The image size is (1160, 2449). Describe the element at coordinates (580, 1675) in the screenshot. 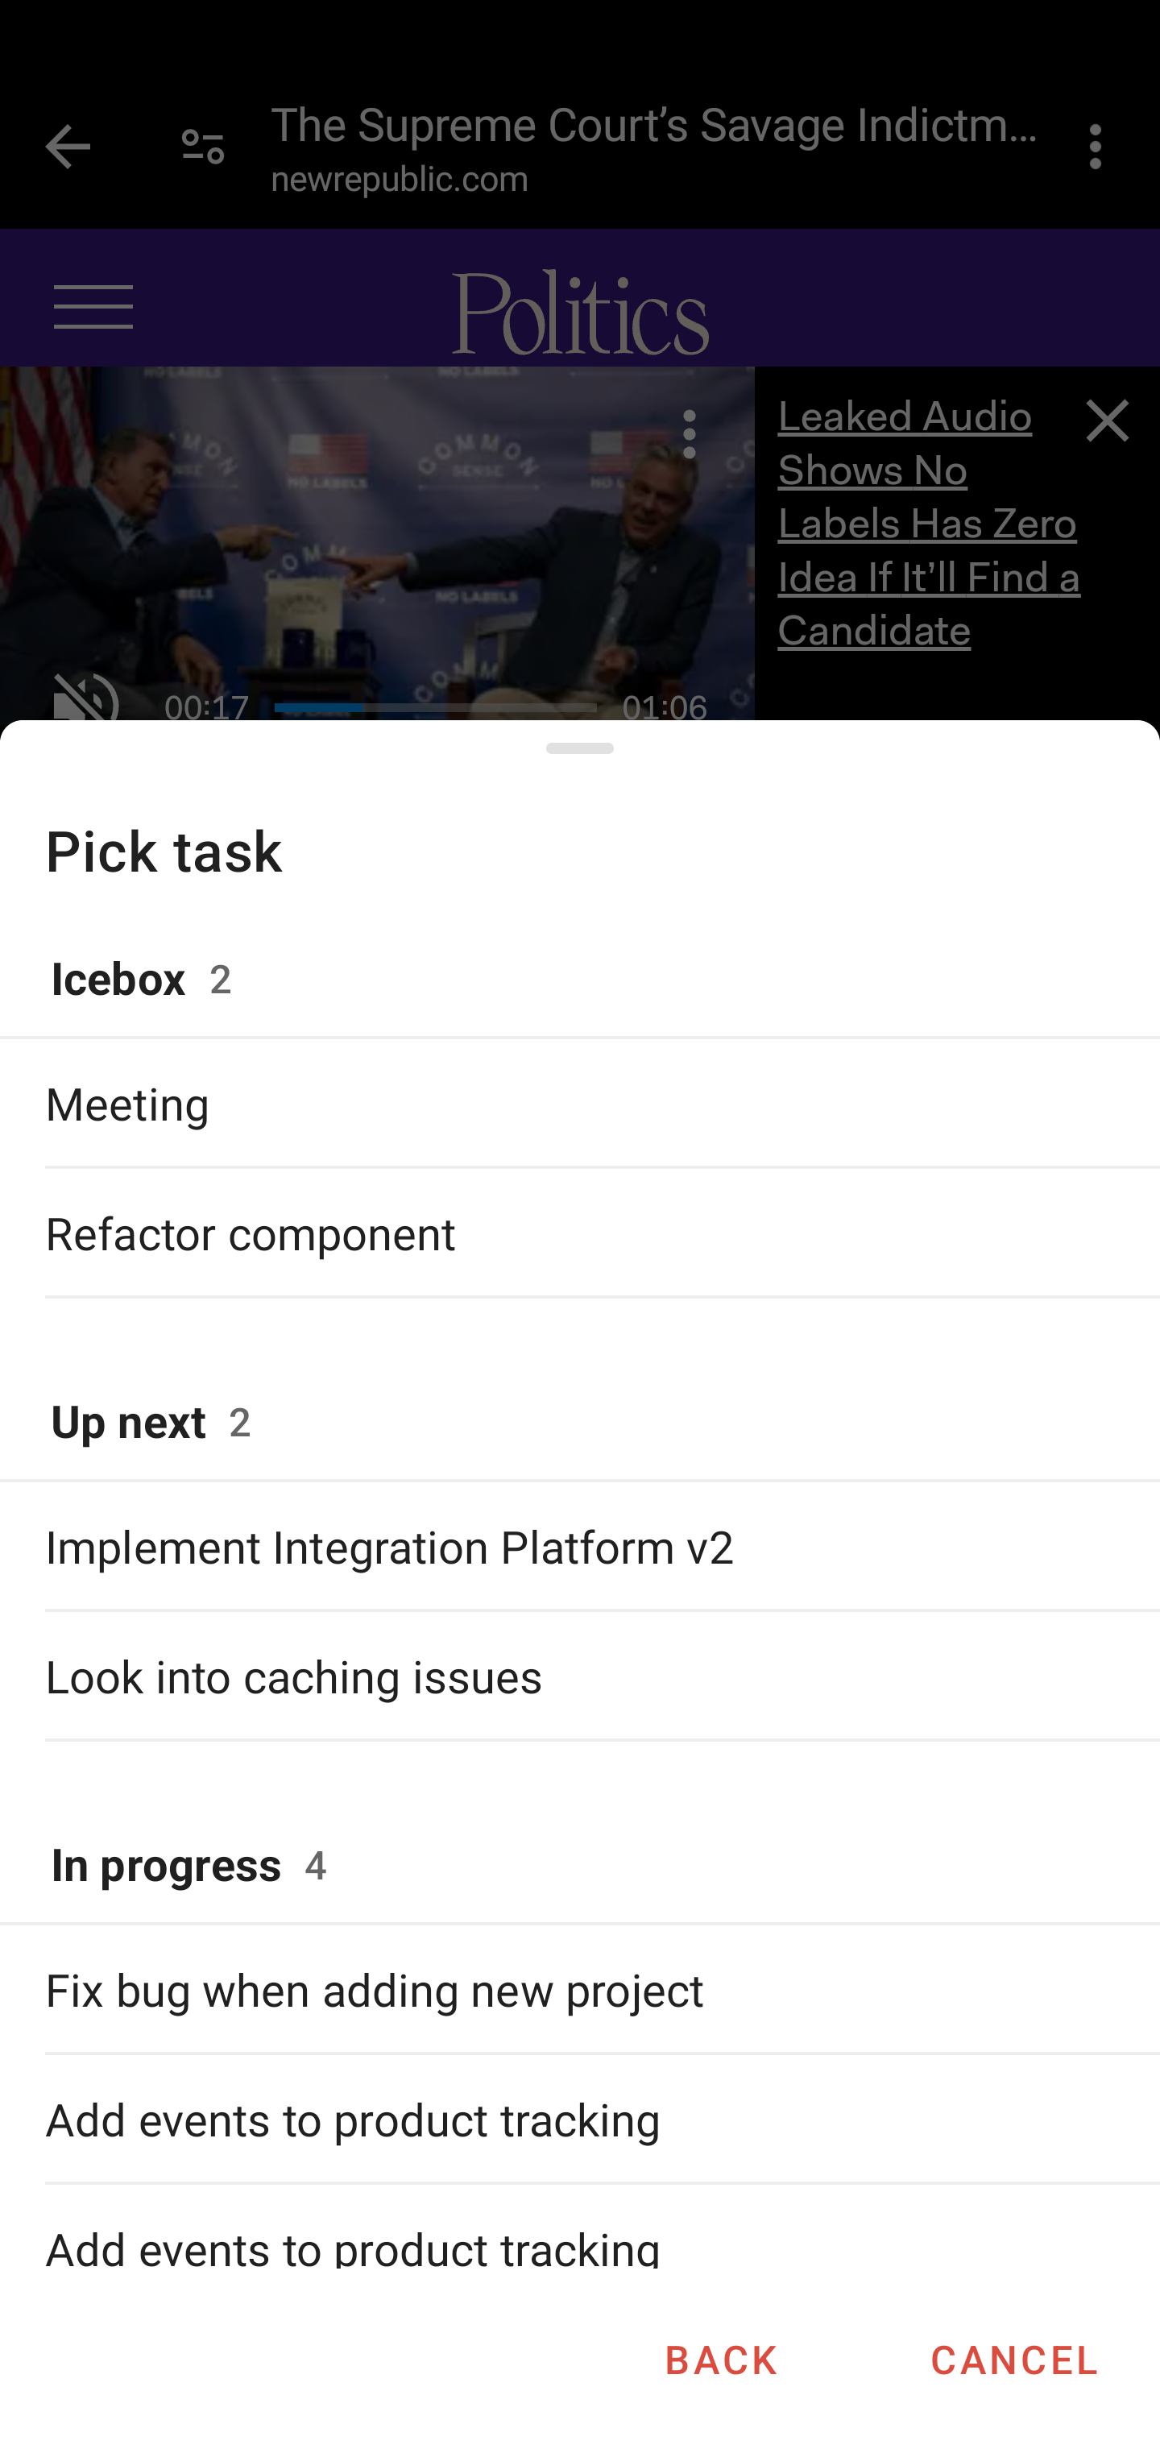

I see `Look into caching issues` at that location.